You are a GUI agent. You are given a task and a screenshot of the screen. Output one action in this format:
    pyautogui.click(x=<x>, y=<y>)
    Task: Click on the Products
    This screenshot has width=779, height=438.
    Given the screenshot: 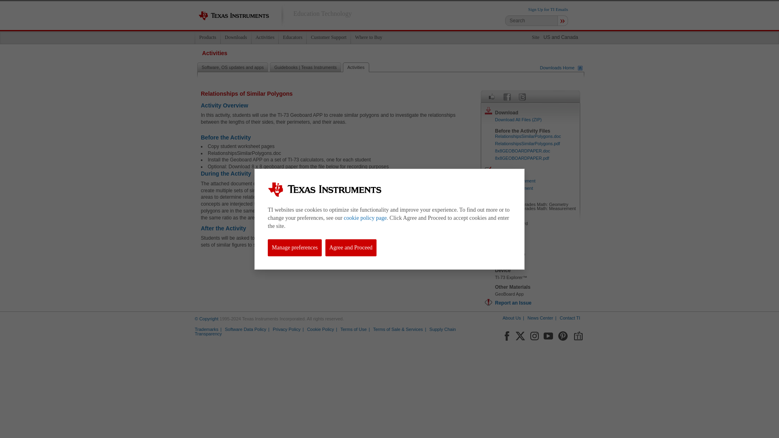 What is the action you would take?
    pyautogui.click(x=208, y=37)
    